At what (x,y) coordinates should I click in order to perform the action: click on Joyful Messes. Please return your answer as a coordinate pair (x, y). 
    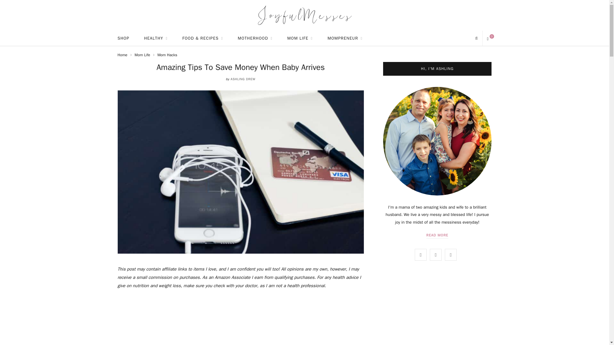
    Looking at the image, I should click on (304, 15).